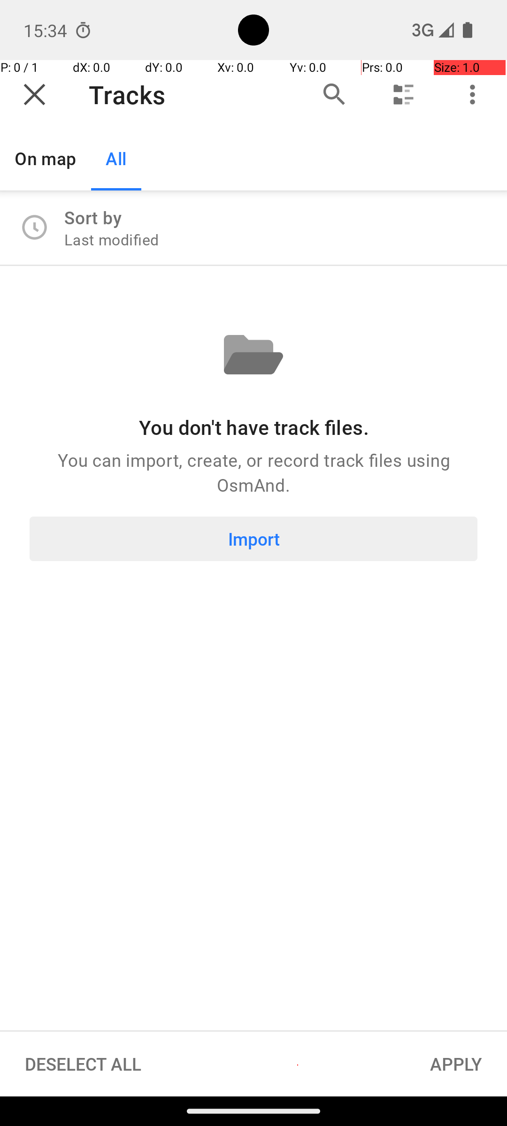 This screenshot has width=507, height=1126. What do you see at coordinates (253, 427) in the screenshot?
I see `You don't have track files.` at bounding box center [253, 427].